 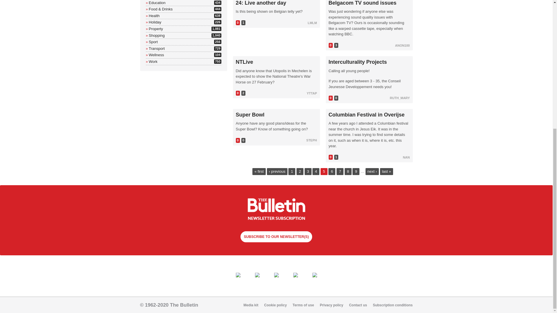 I want to click on Go to page 7, so click(x=340, y=171).